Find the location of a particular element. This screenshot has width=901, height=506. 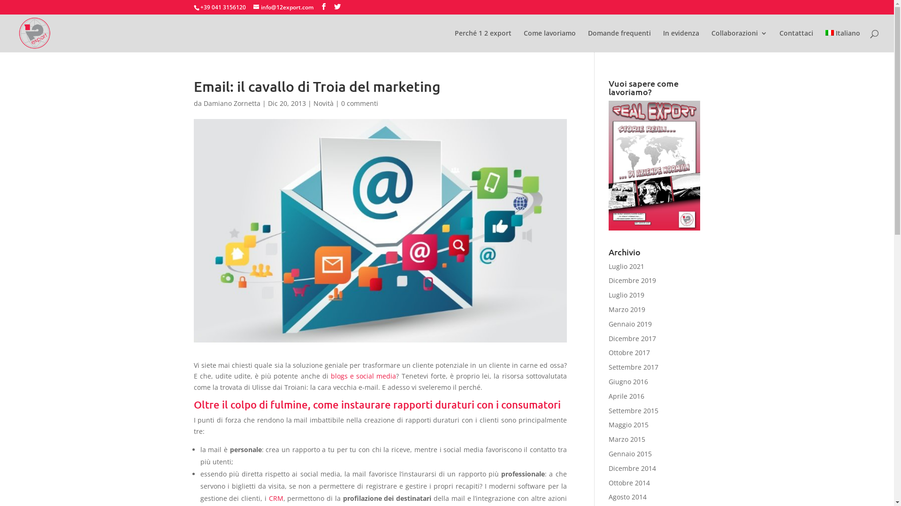

Aprile 2016 is located at coordinates (626, 396).